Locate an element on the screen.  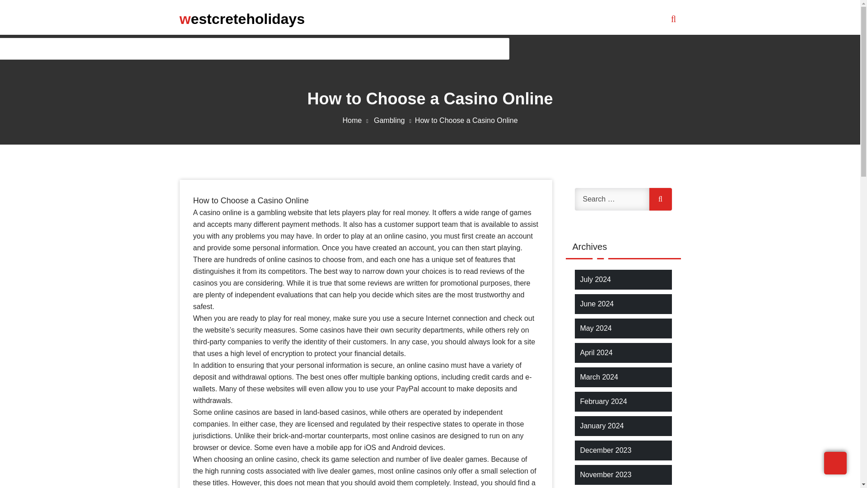
July 2024 is located at coordinates (595, 279).